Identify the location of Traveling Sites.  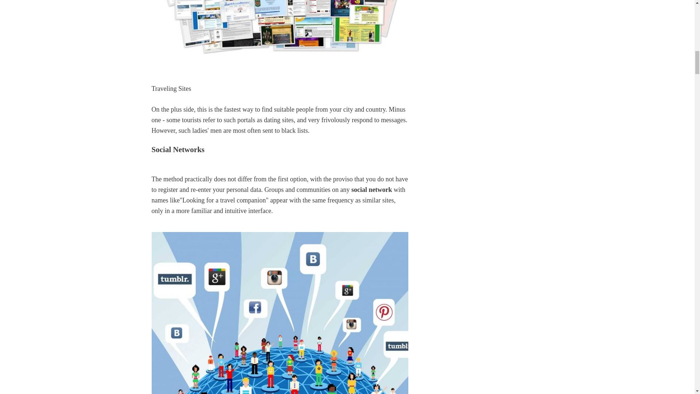
(280, 28).